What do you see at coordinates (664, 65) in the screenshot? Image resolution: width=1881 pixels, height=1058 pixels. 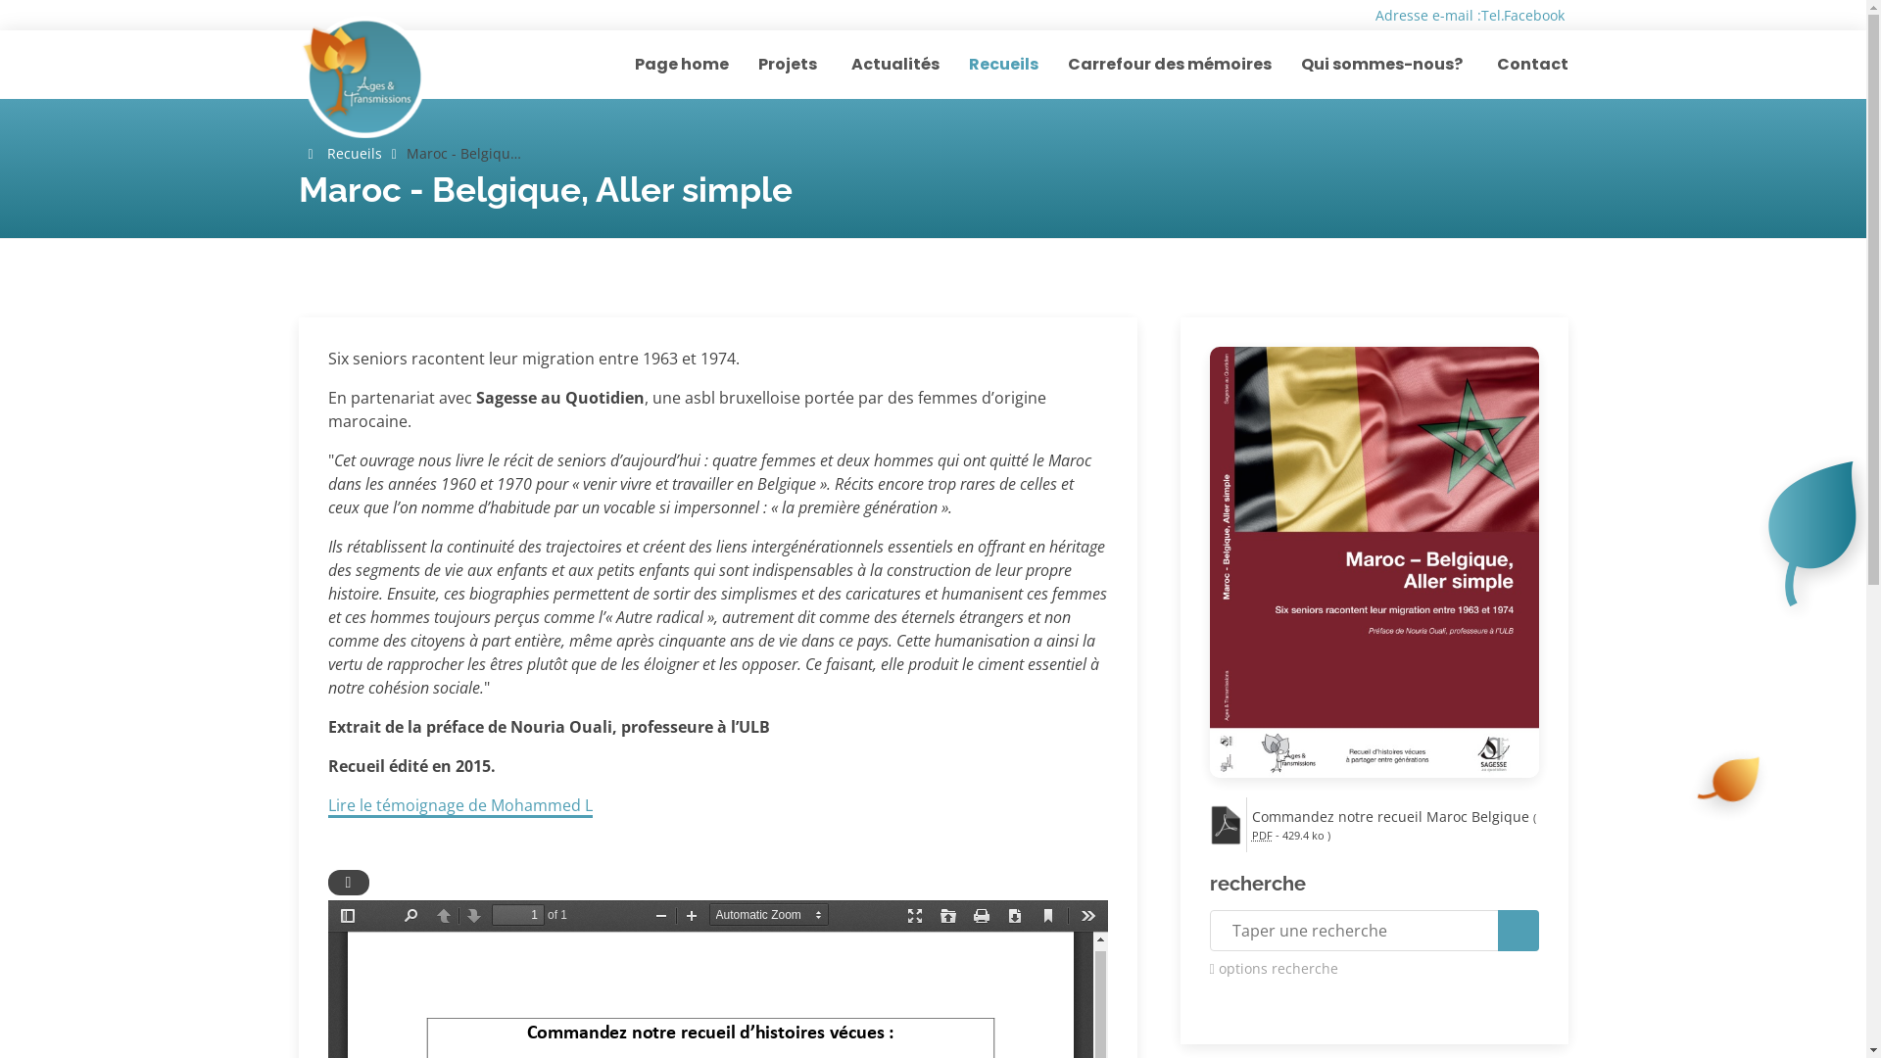 I see `Page home` at bounding box center [664, 65].